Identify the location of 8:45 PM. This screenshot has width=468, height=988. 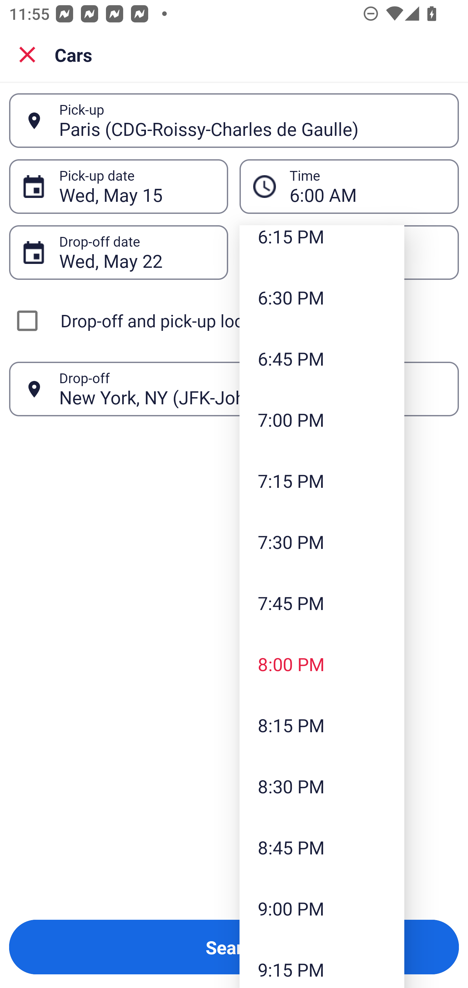
(322, 847).